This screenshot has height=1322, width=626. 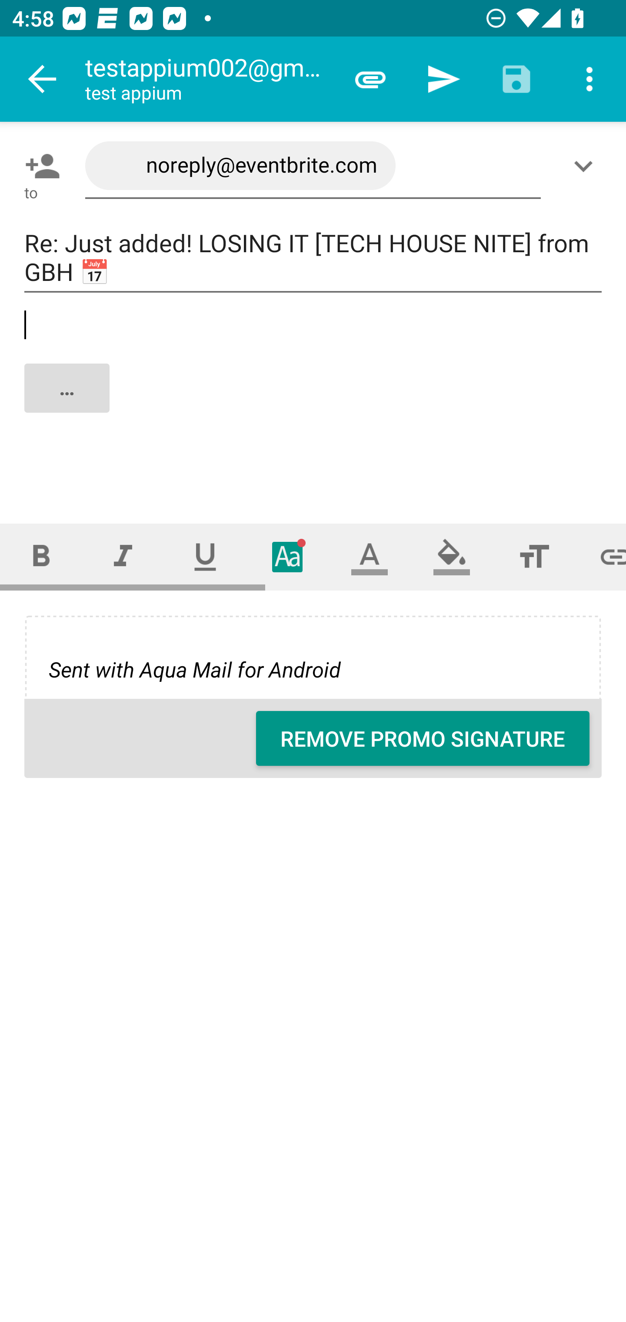 I want to click on Navigate up, so click(x=43, y=79).